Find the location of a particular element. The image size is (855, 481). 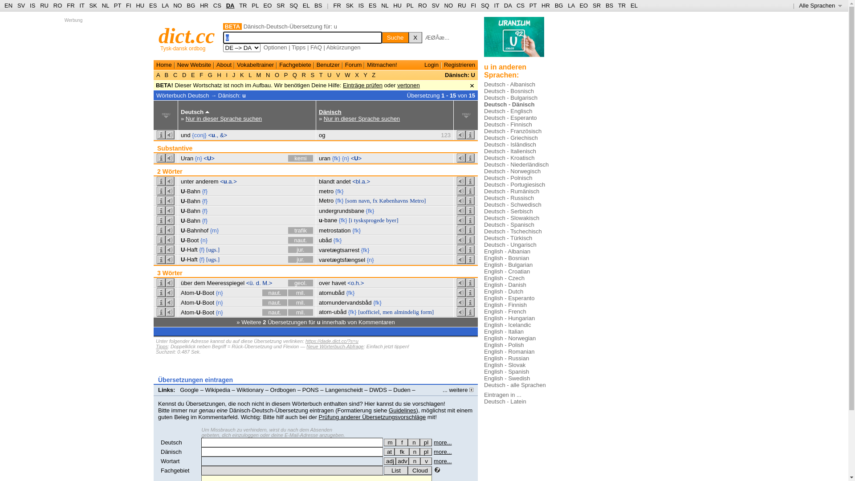

M is located at coordinates (259, 75).